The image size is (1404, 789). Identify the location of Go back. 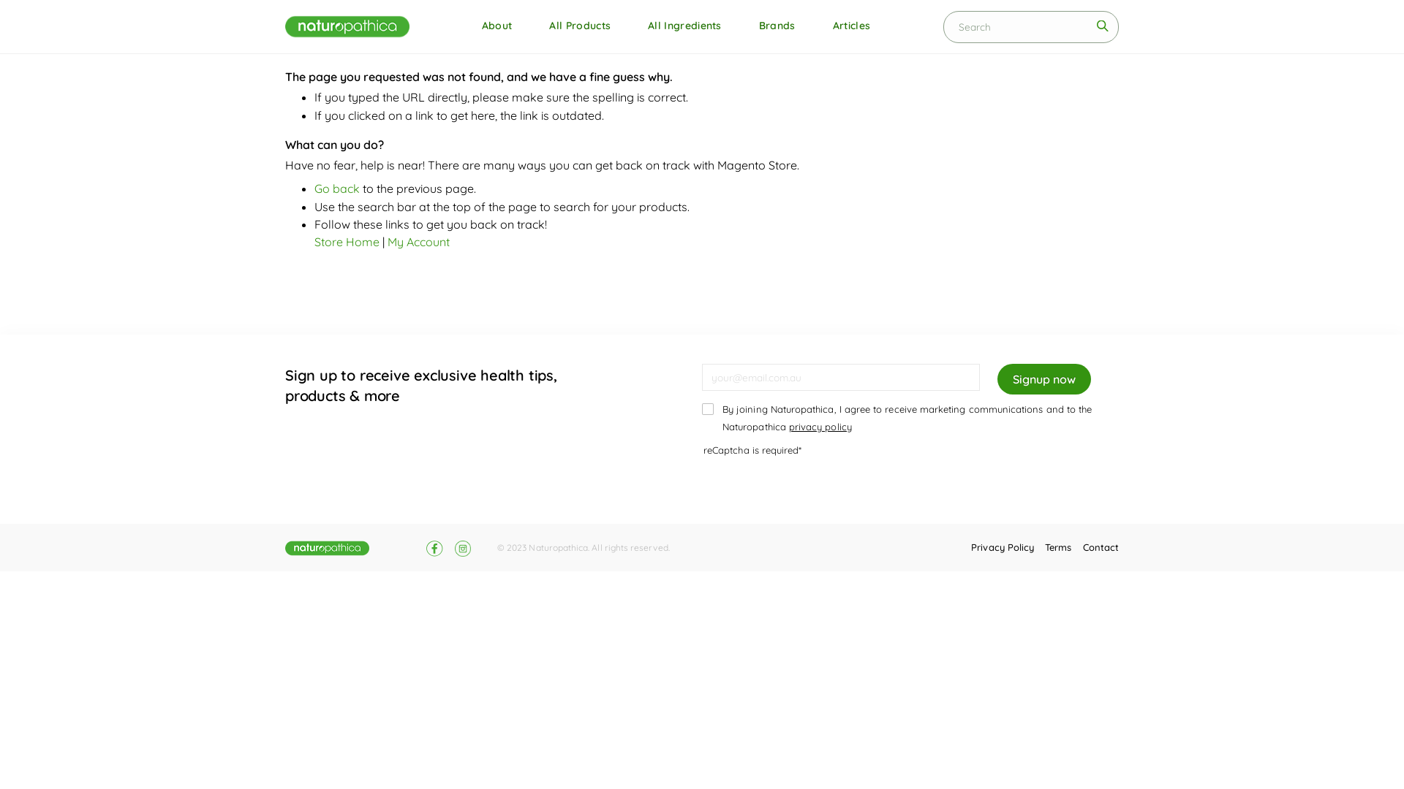
(336, 188).